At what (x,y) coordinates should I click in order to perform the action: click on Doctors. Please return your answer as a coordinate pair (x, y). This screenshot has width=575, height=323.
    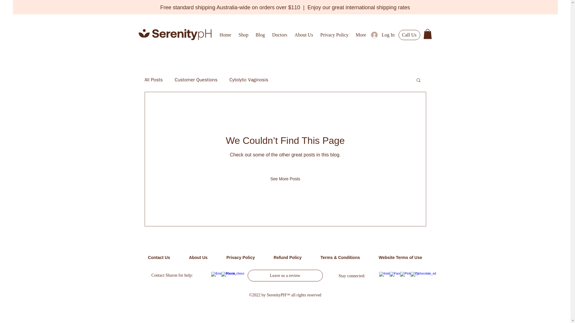
    Looking at the image, I should click on (280, 34).